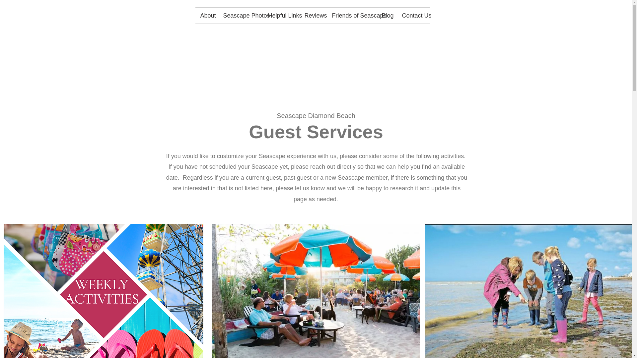 The width and height of the screenshot is (637, 358). Describe the element at coordinates (241, 15) in the screenshot. I see `Seascape Photos` at that location.